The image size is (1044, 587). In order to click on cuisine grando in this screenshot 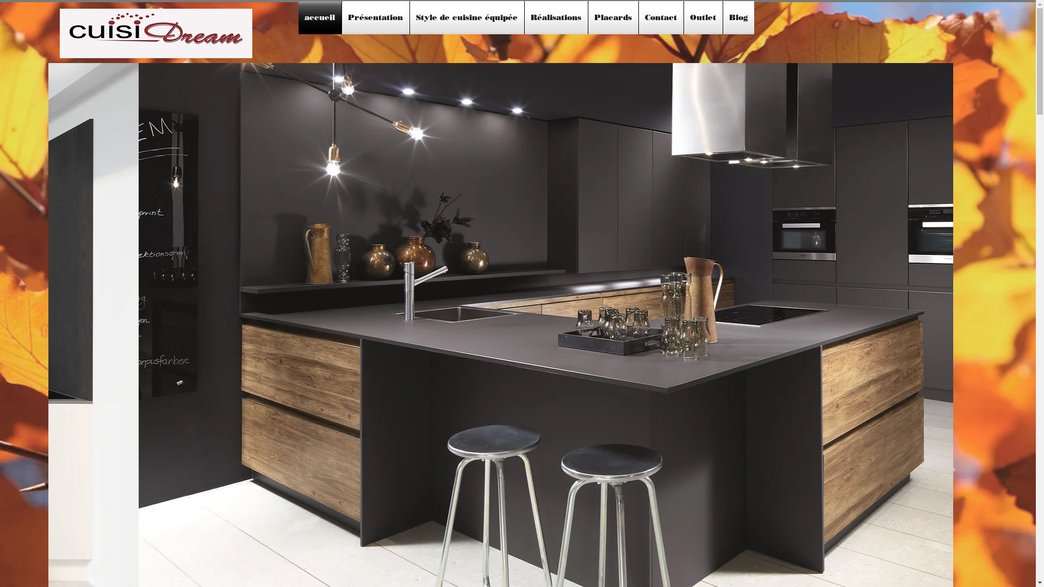, I will do `click(559, 549)`.